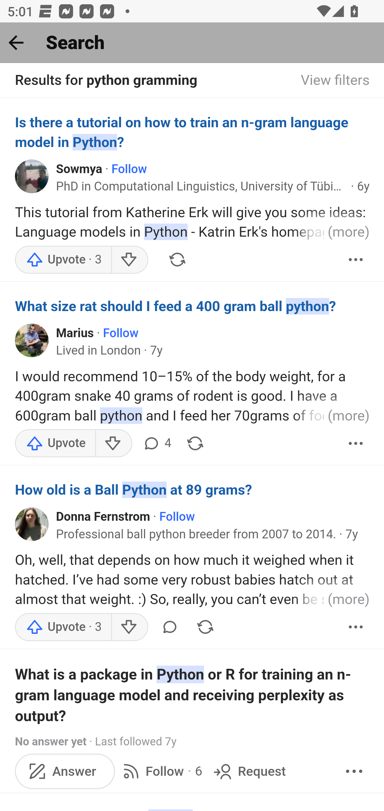 Image resolution: width=384 pixels, height=811 pixels. Describe the element at coordinates (363, 186) in the screenshot. I see `6y 6 y` at that location.